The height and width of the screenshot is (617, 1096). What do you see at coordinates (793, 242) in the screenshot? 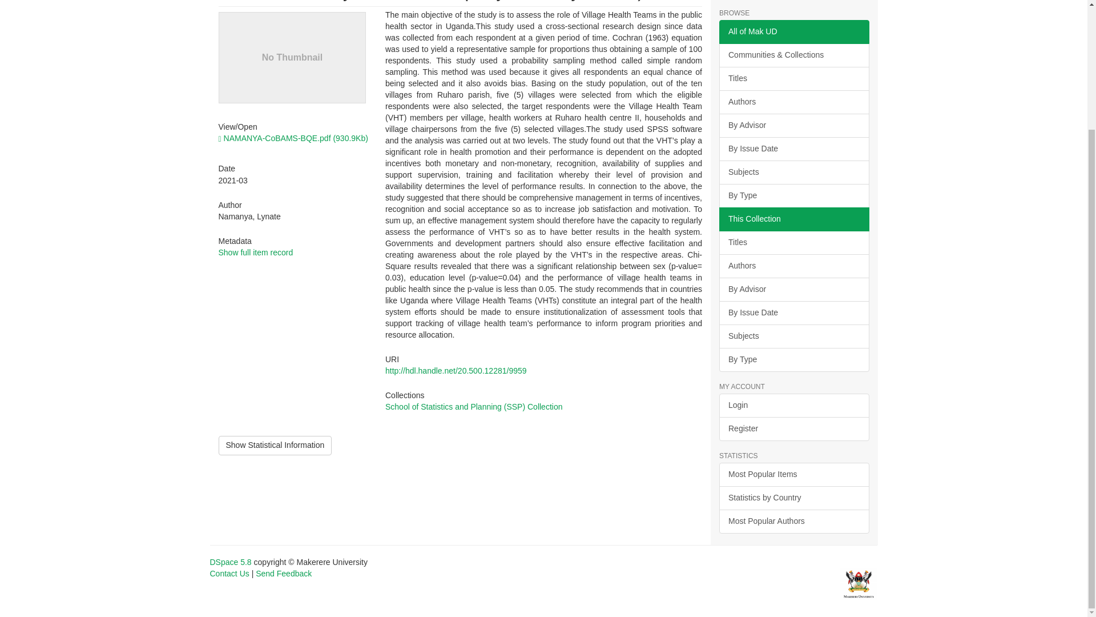
I see `Titles` at bounding box center [793, 242].